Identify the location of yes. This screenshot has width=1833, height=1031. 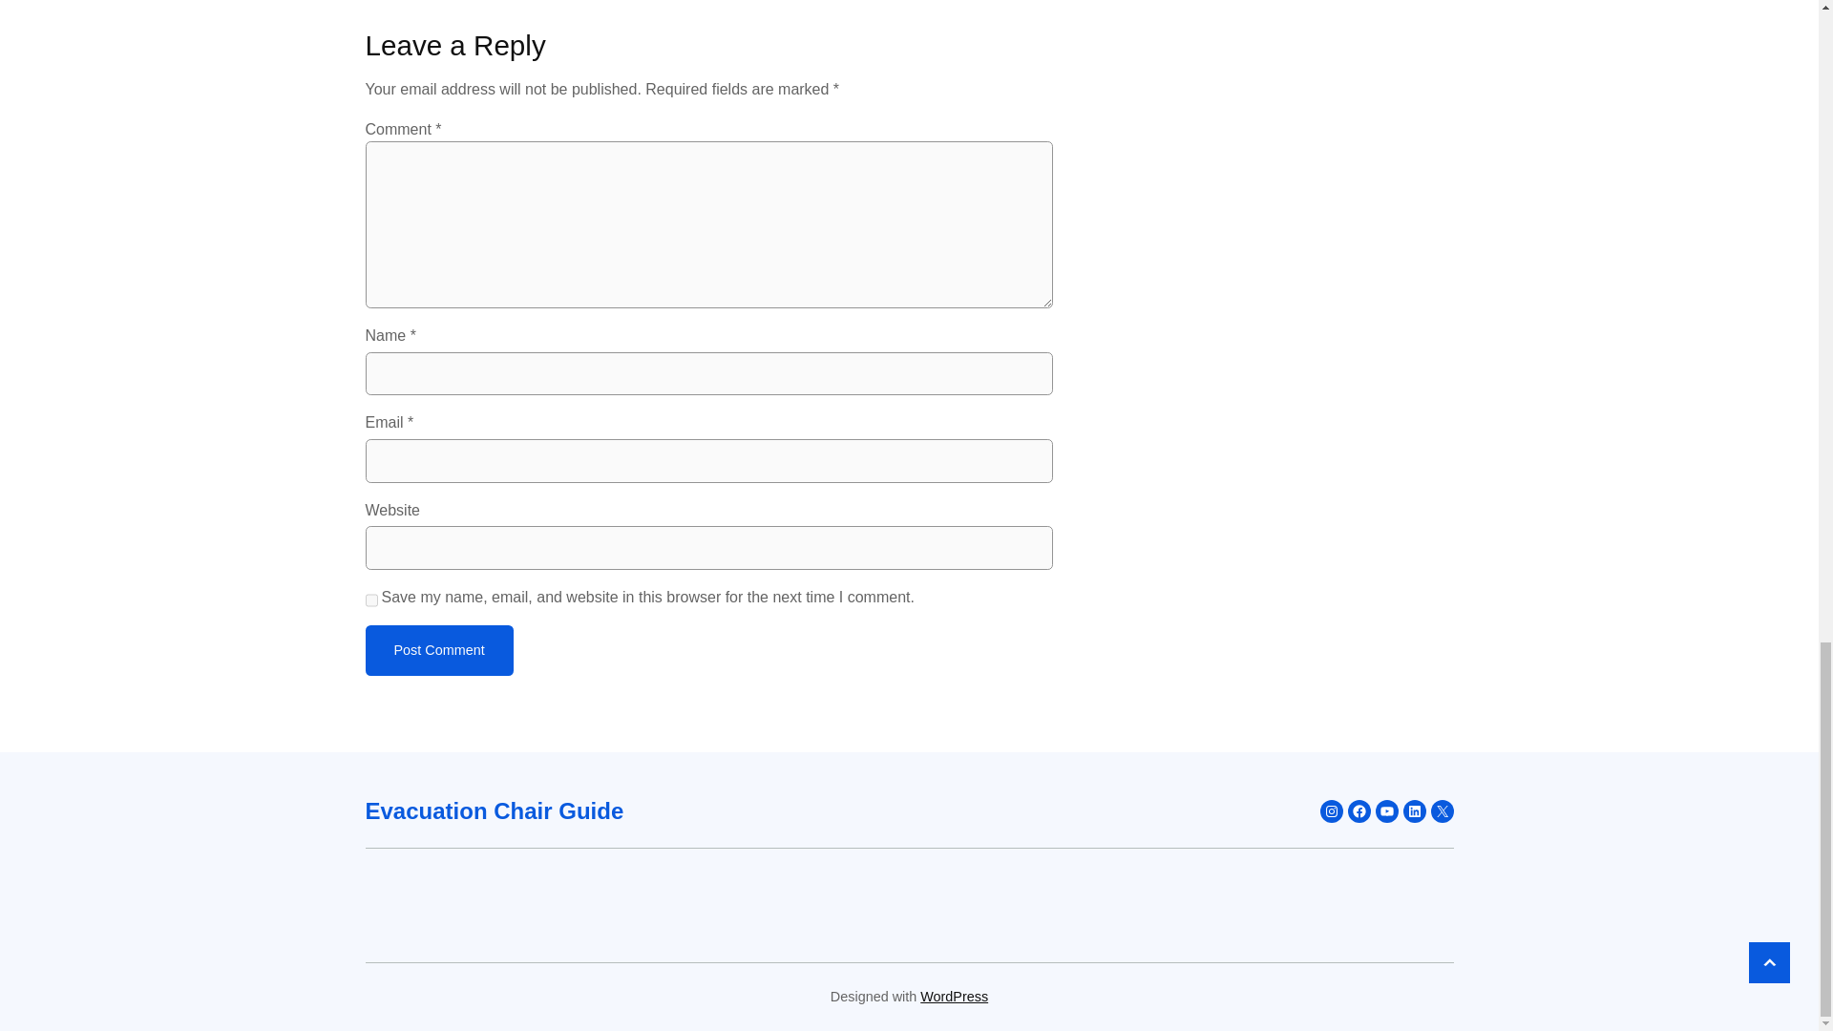
(370, 600).